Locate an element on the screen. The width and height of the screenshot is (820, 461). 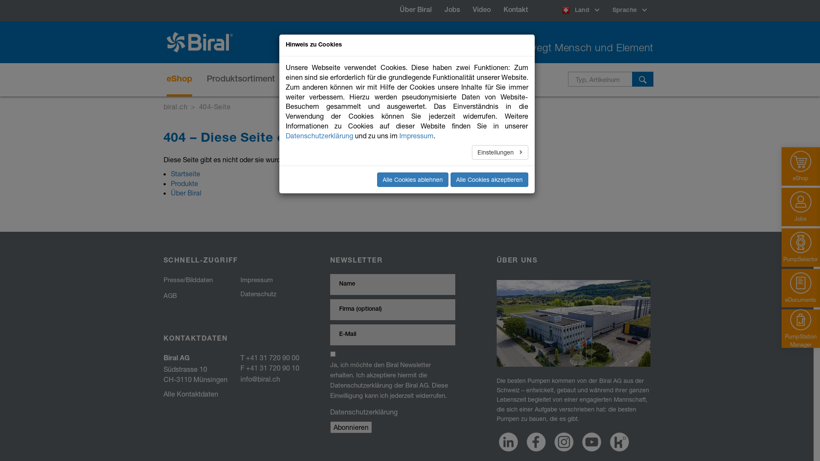
Impressum is located at coordinates (416, 136).